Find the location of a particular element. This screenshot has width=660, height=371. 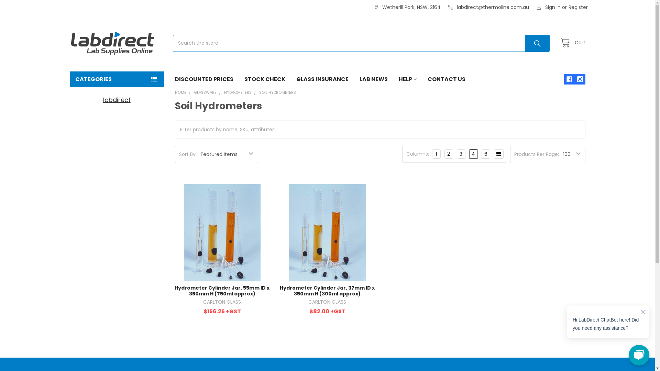

Instagram is located at coordinates (580, 79).